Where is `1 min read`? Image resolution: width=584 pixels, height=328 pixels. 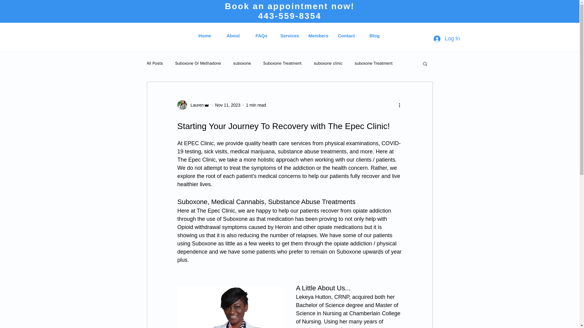 1 min read is located at coordinates (255, 105).